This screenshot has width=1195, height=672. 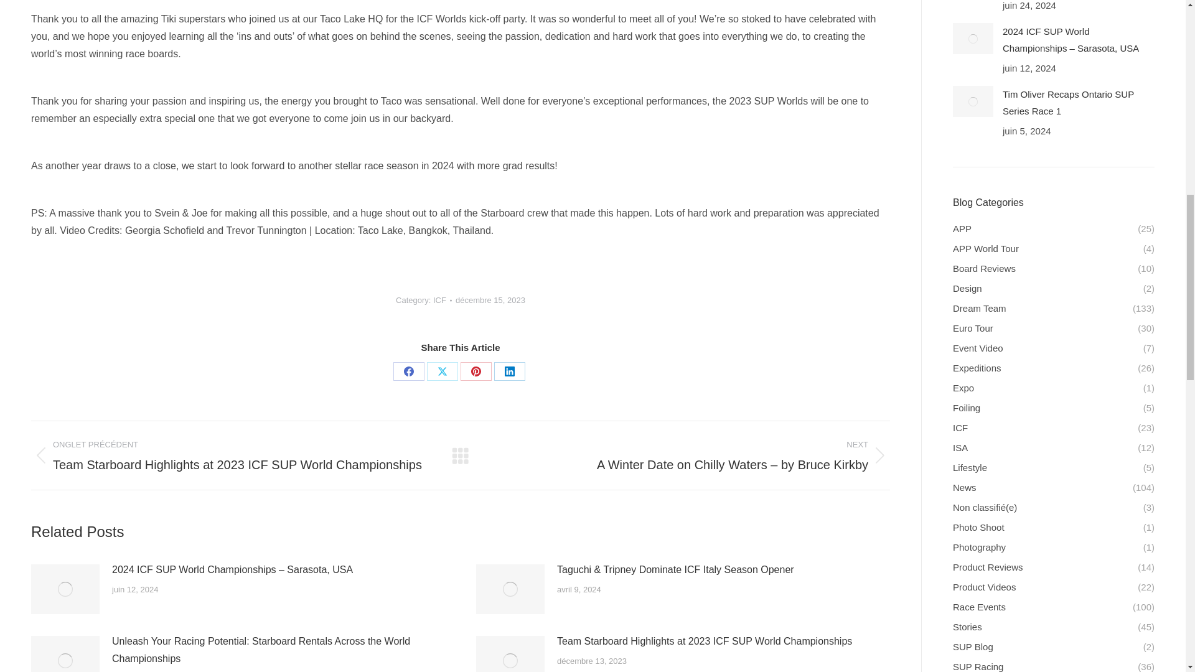 I want to click on Facebook, so click(x=408, y=371).